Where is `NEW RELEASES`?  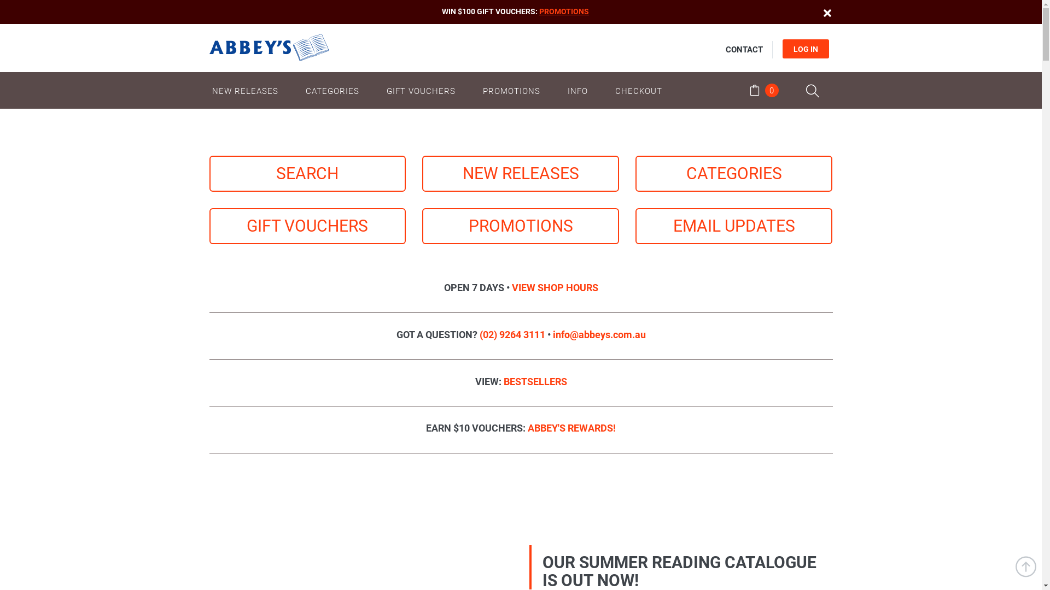
NEW RELEASES is located at coordinates (250, 91).